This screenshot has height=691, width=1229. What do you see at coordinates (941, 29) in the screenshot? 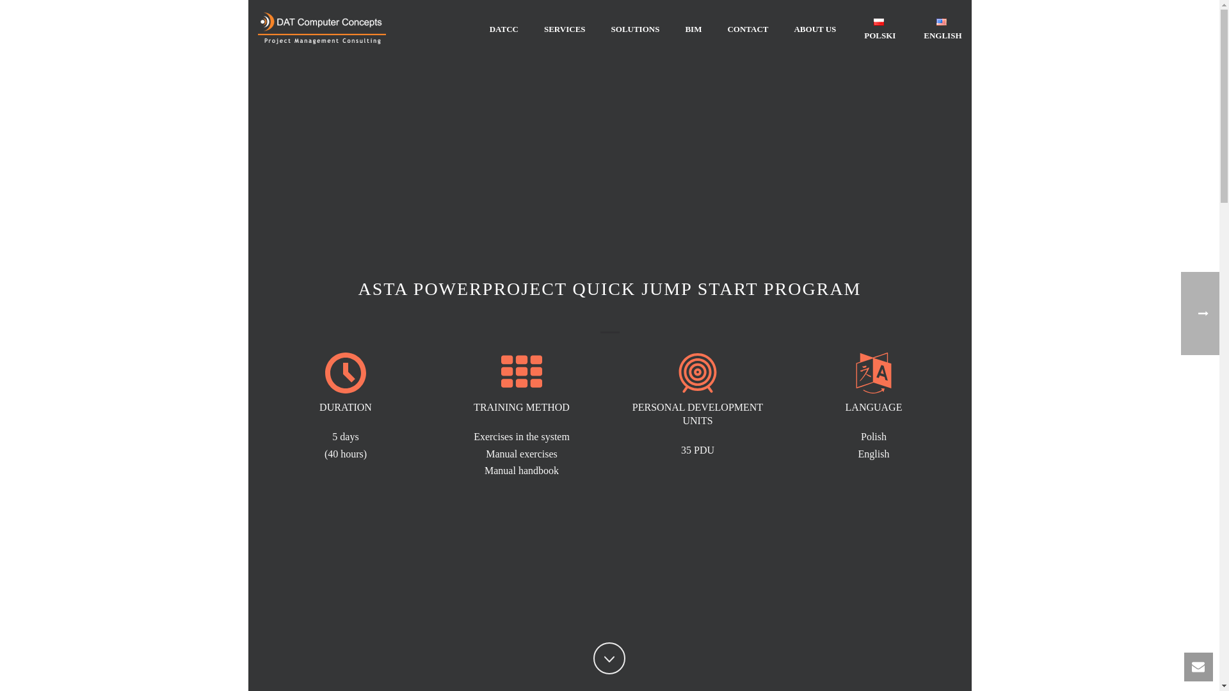
I see `ENGLISH` at bounding box center [941, 29].